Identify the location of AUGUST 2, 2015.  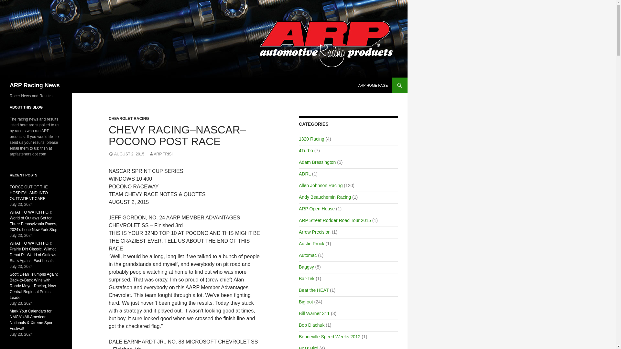
(126, 154).